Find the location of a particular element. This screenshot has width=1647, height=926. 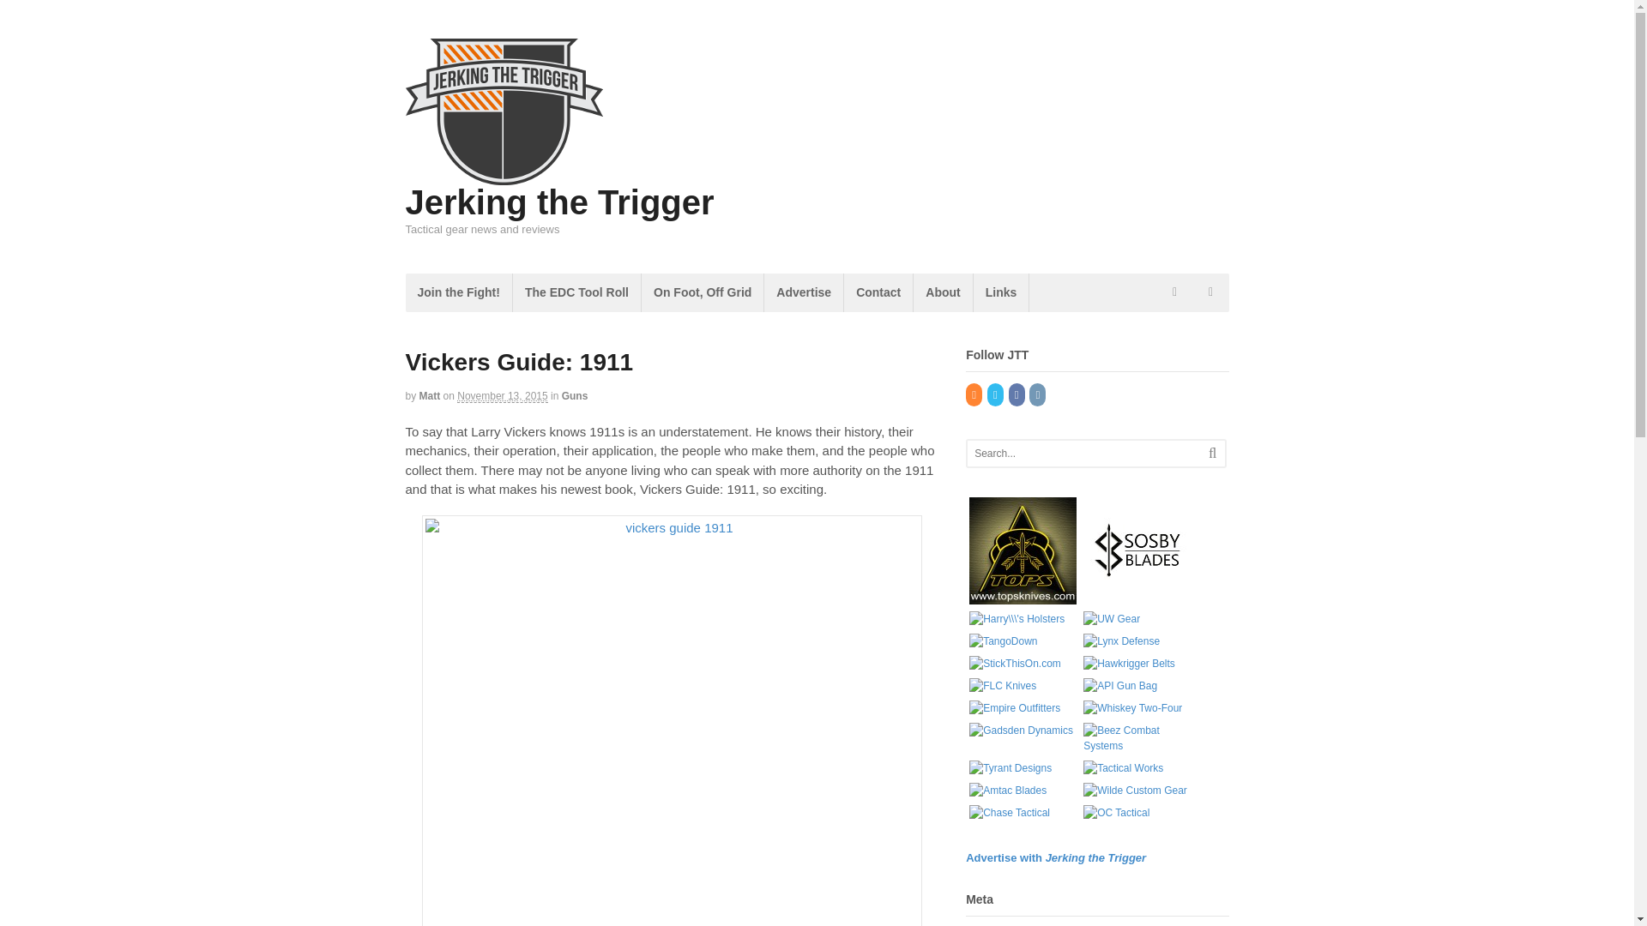

Contact is located at coordinates (878, 292).